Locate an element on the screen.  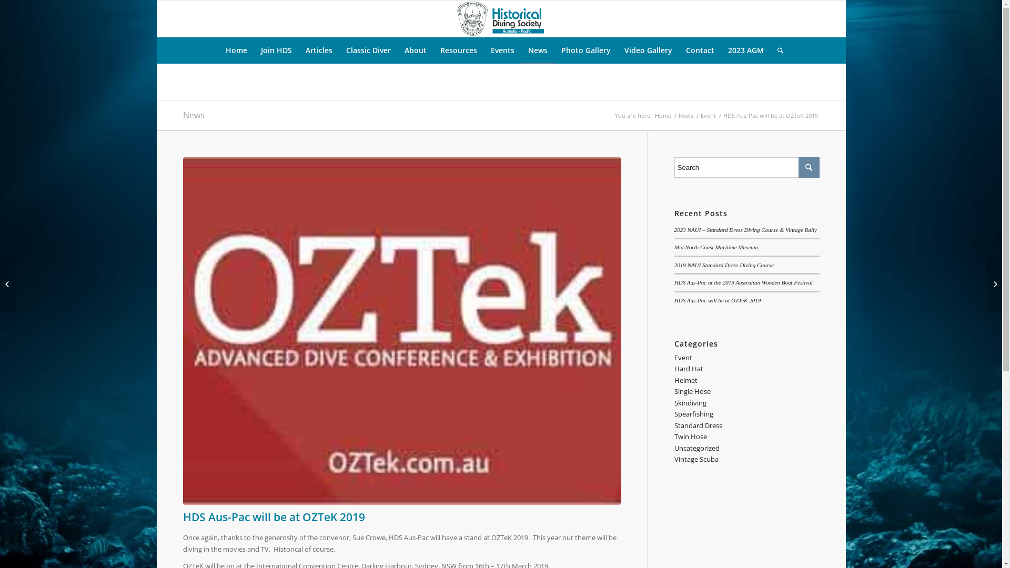
Join HDS is located at coordinates (277, 50).